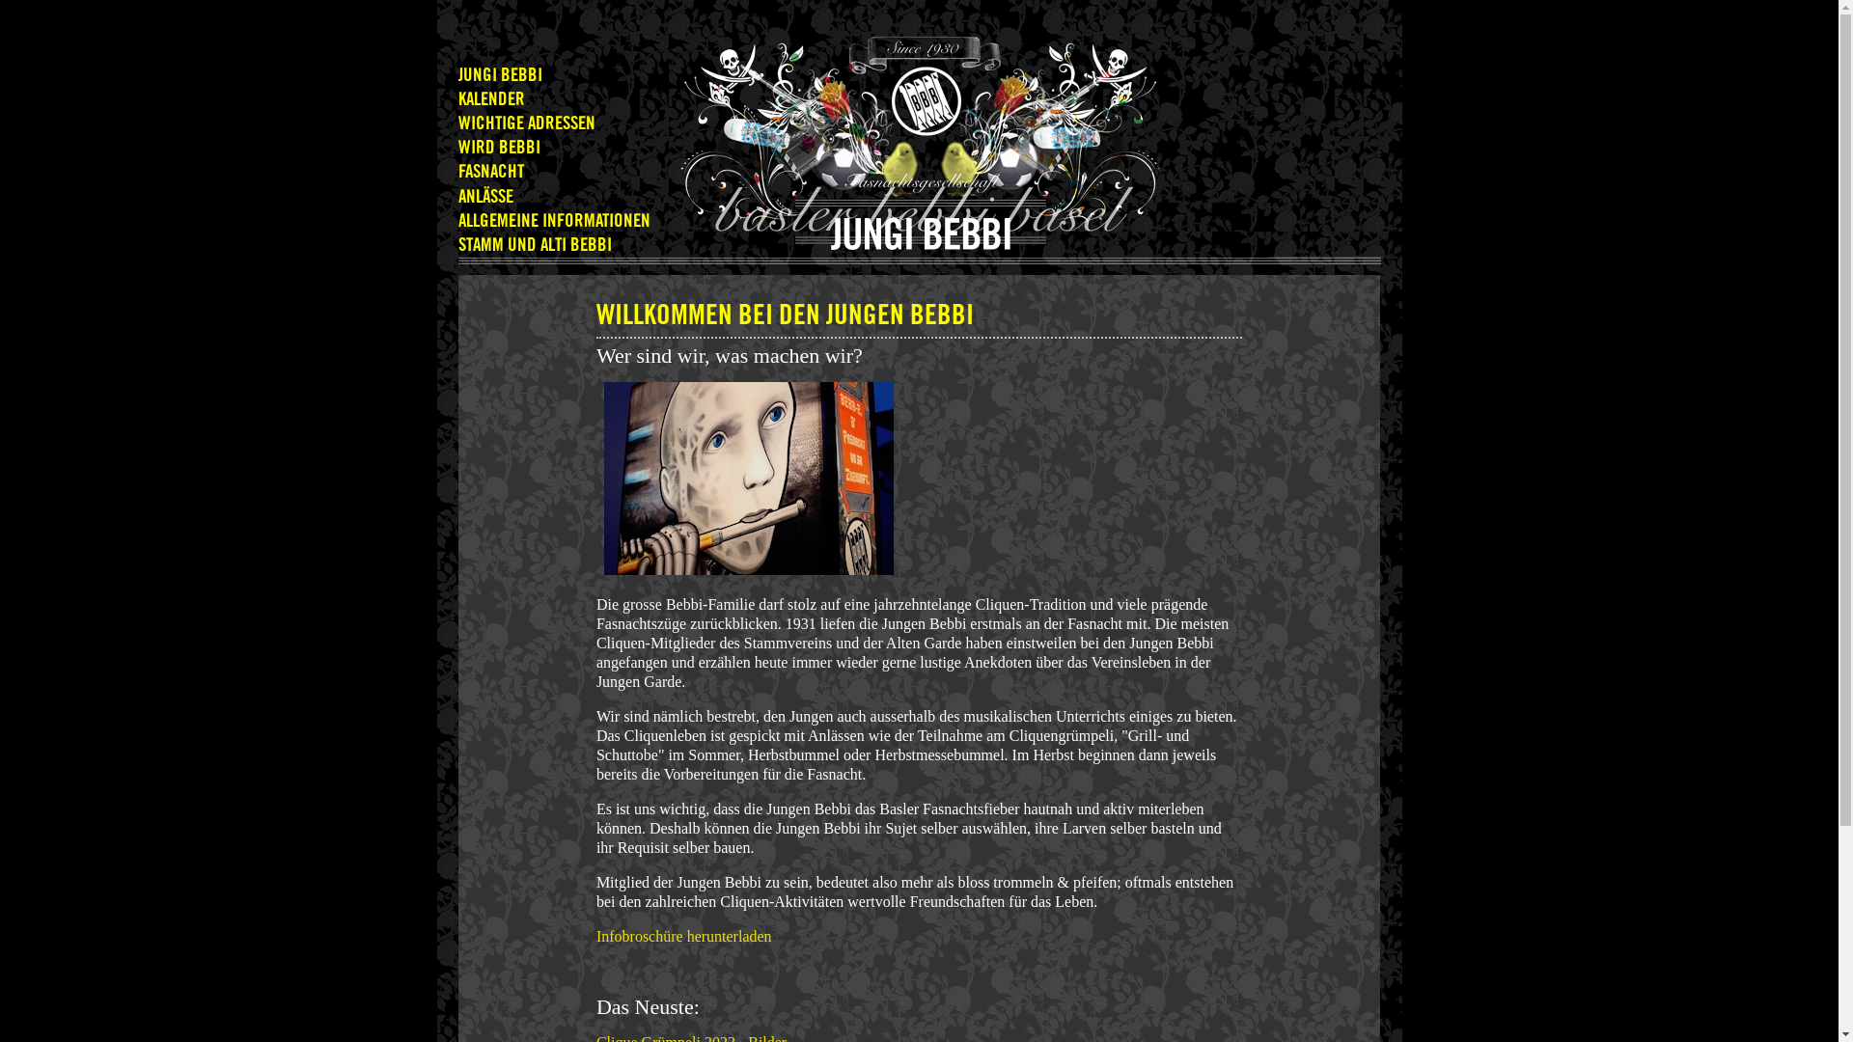 This screenshot has width=1853, height=1042. Describe the element at coordinates (498, 149) in the screenshot. I see `WIRD BEBBI` at that location.